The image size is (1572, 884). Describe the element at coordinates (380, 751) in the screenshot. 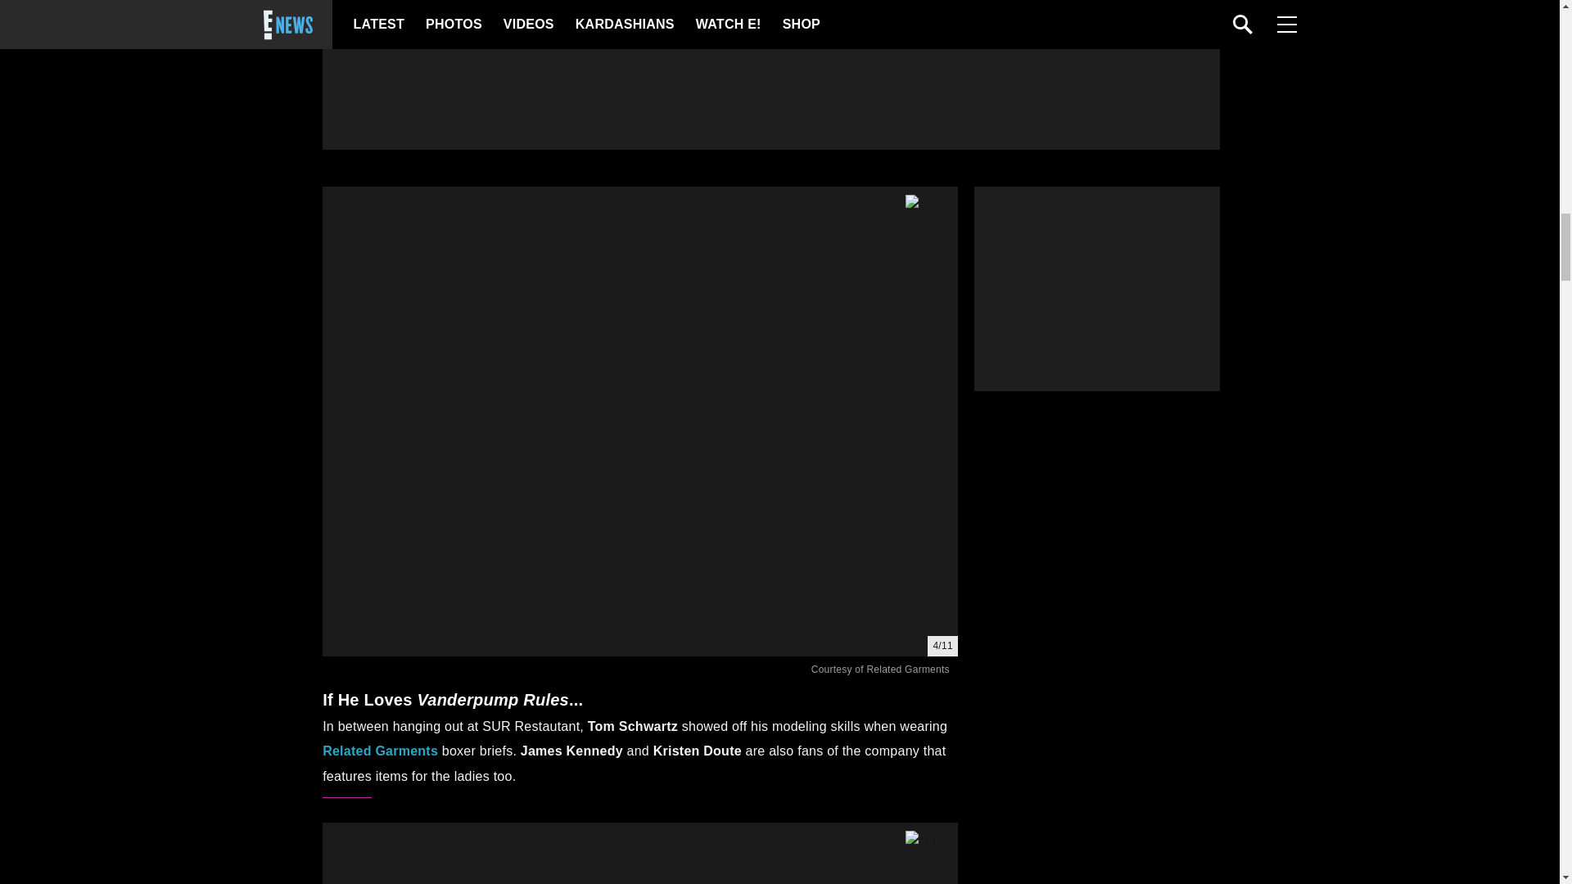

I see `Related Garments` at that location.